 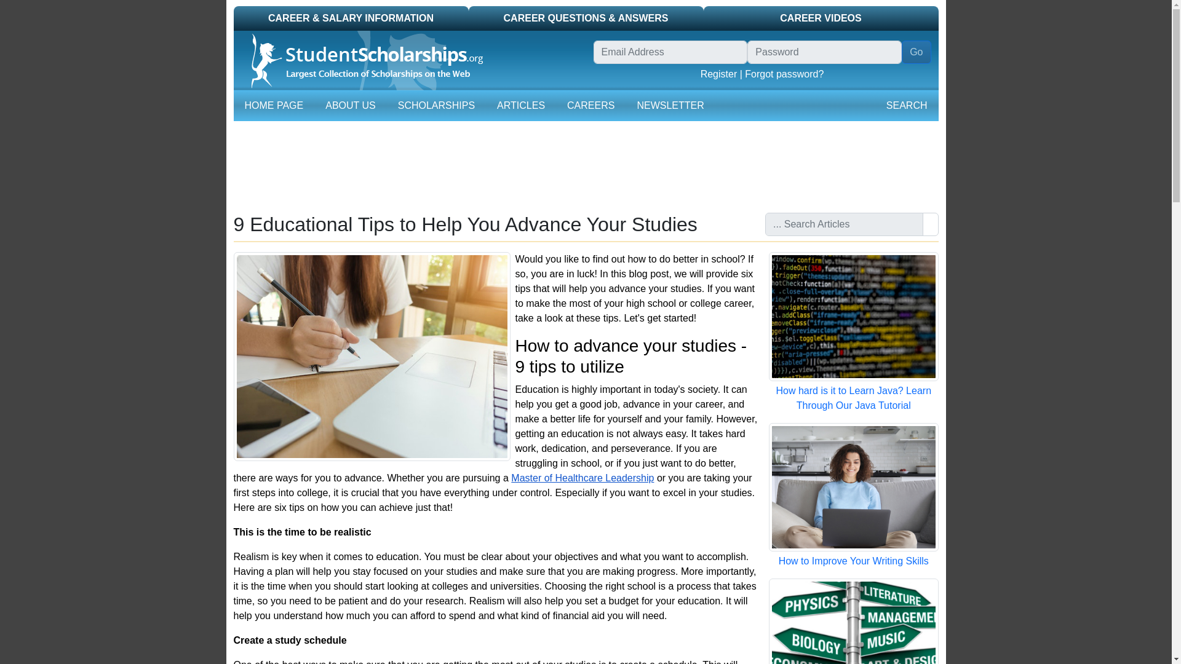 What do you see at coordinates (274, 106) in the screenshot?
I see `HOME PAGE` at bounding box center [274, 106].